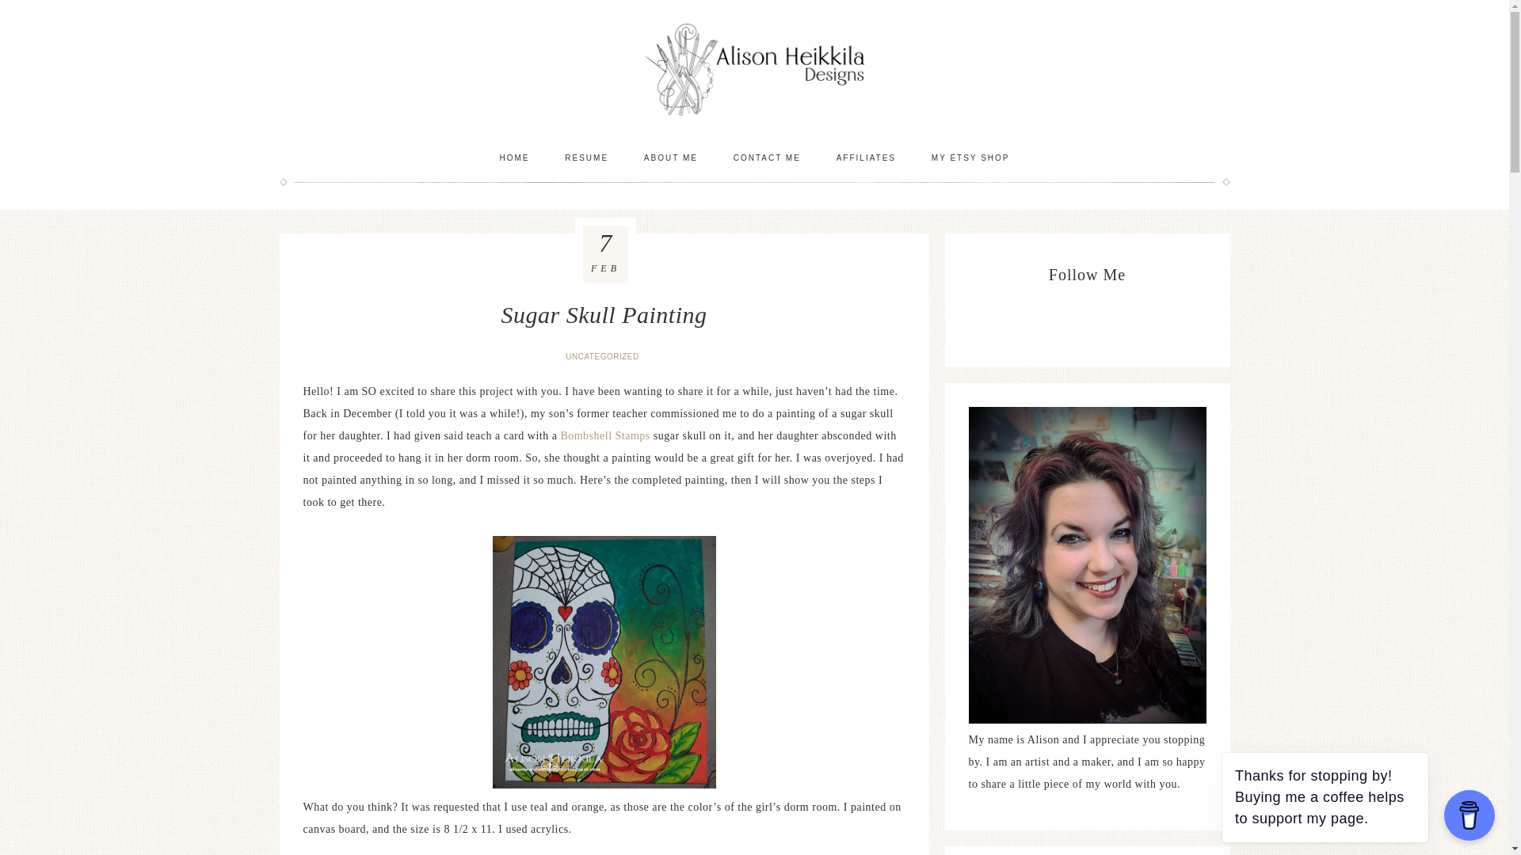 This screenshot has height=855, width=1521. I want to click on UNCATEGORIZED, so click(604, 356).